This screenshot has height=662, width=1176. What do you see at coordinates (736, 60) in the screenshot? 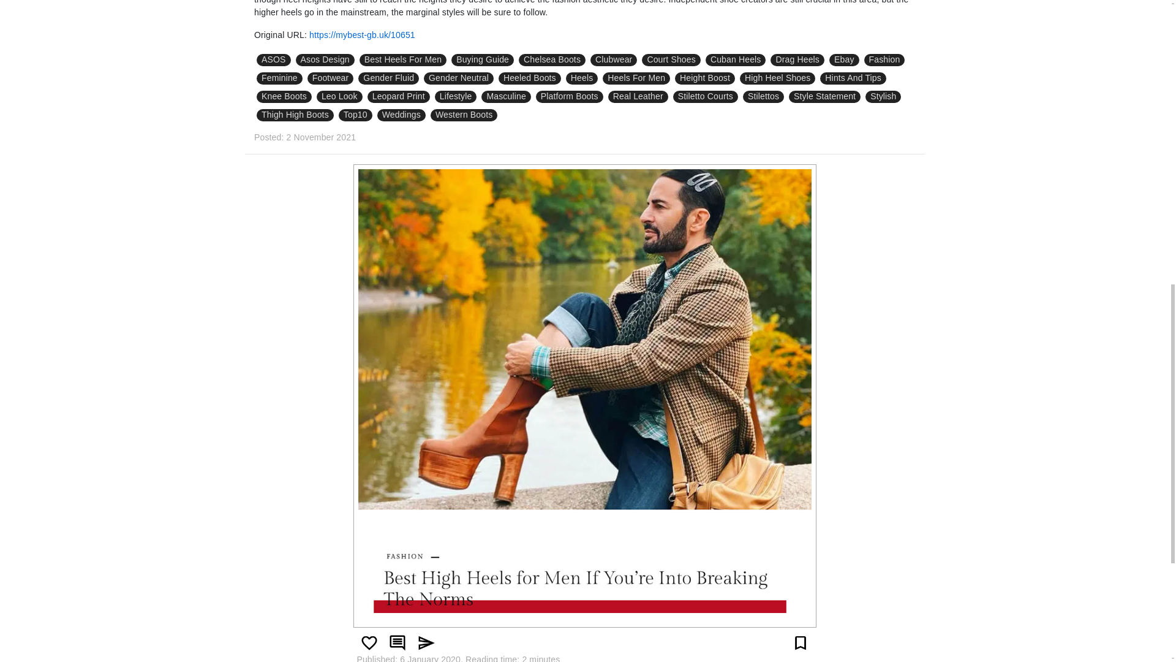
I see `Cuban Heels` at bounding box center [736, 60].